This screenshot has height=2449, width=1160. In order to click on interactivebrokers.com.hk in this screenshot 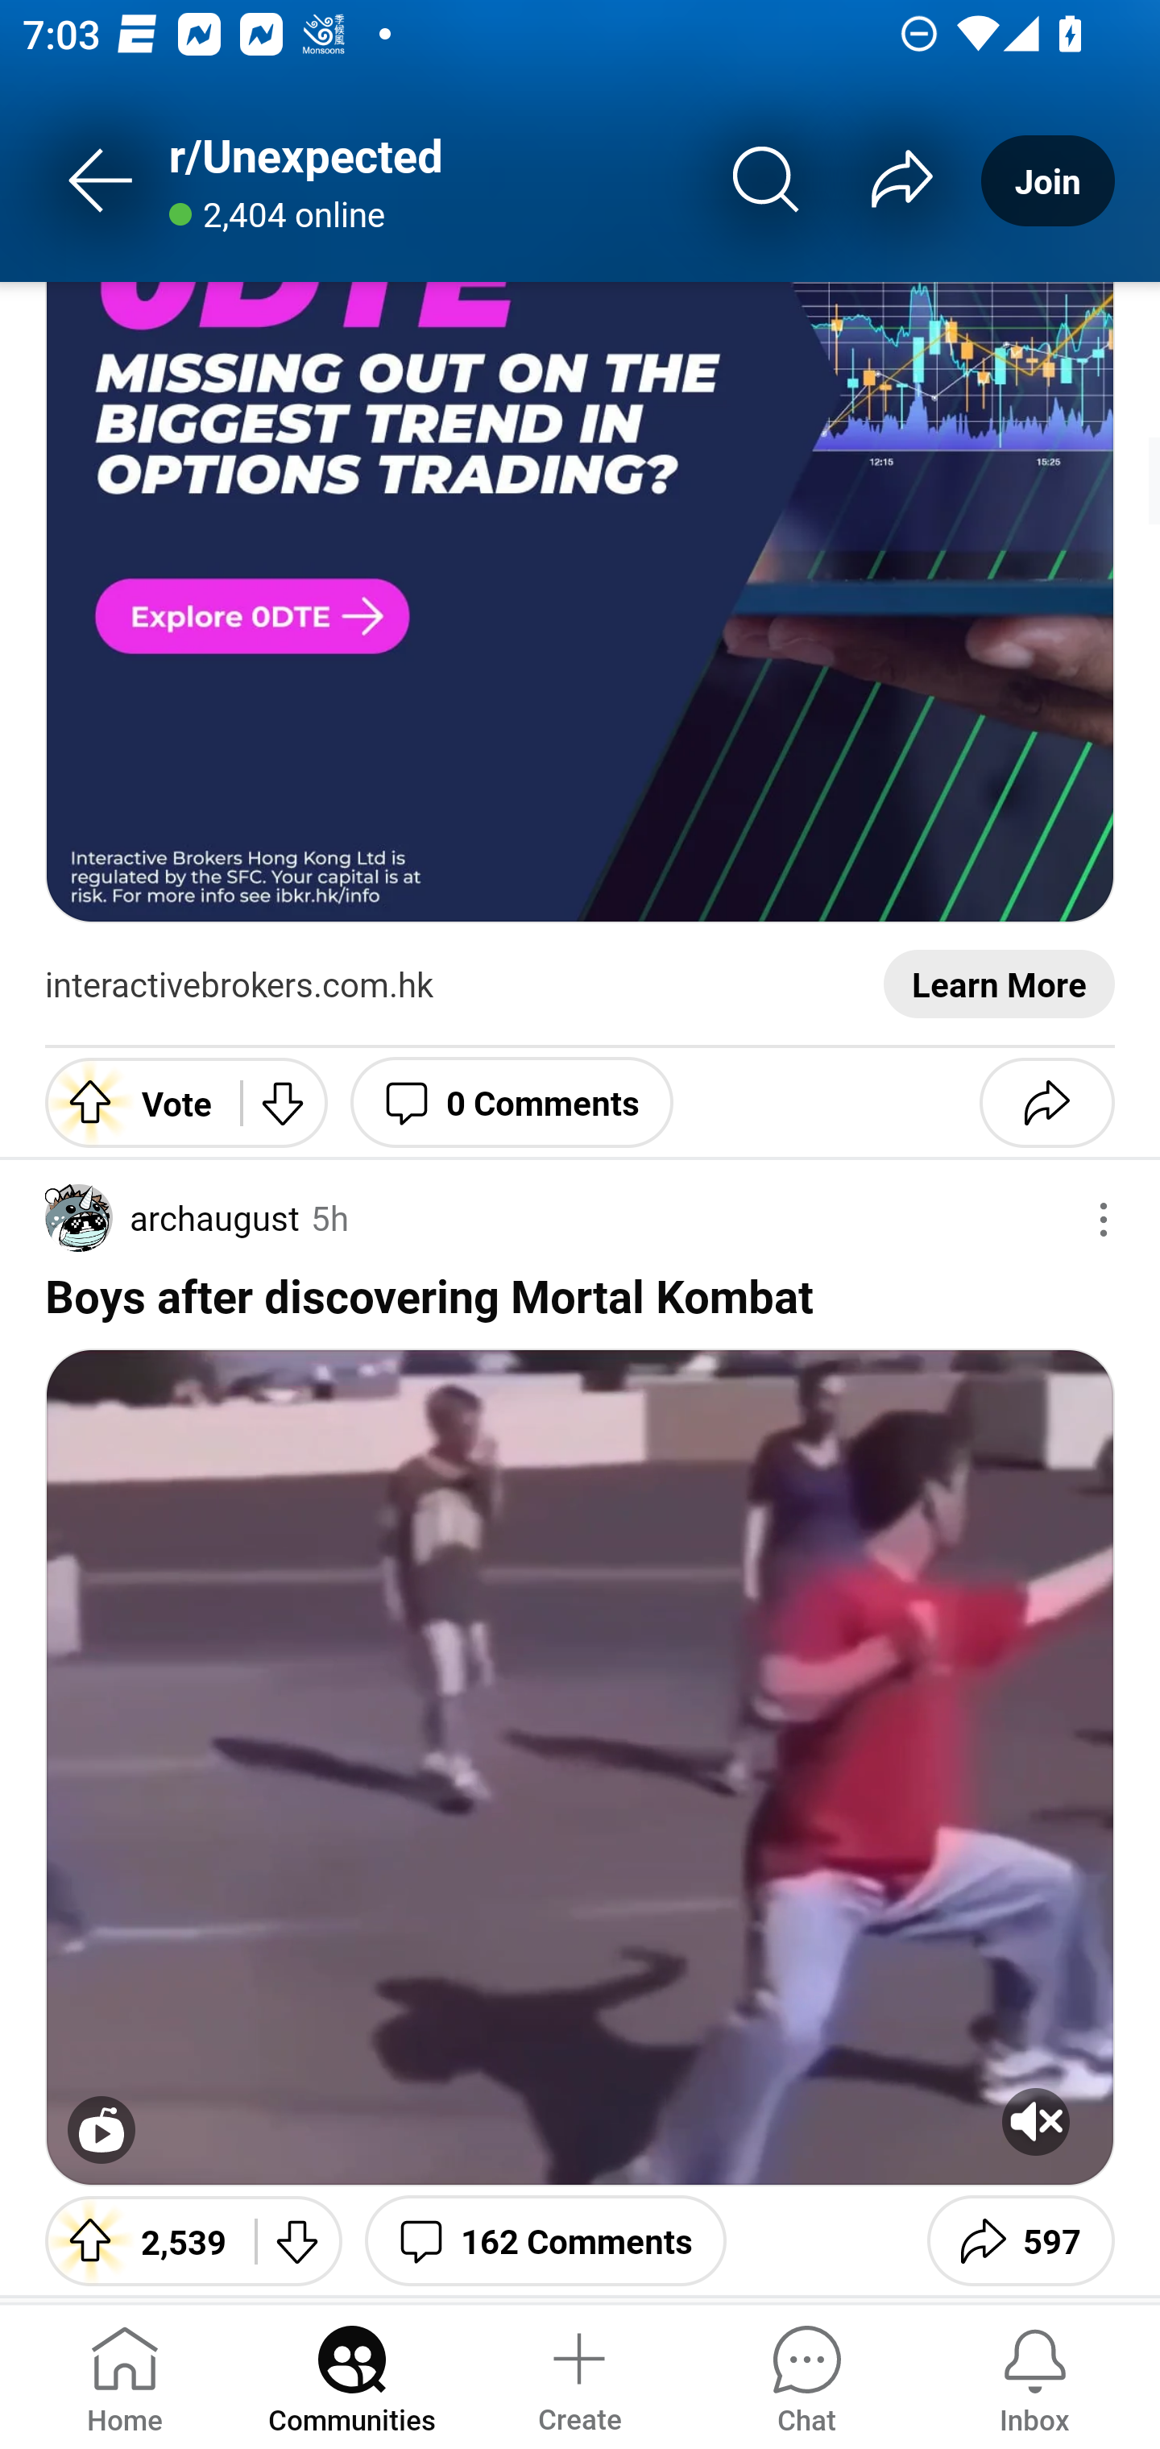, I will do `click(239, 986)`.